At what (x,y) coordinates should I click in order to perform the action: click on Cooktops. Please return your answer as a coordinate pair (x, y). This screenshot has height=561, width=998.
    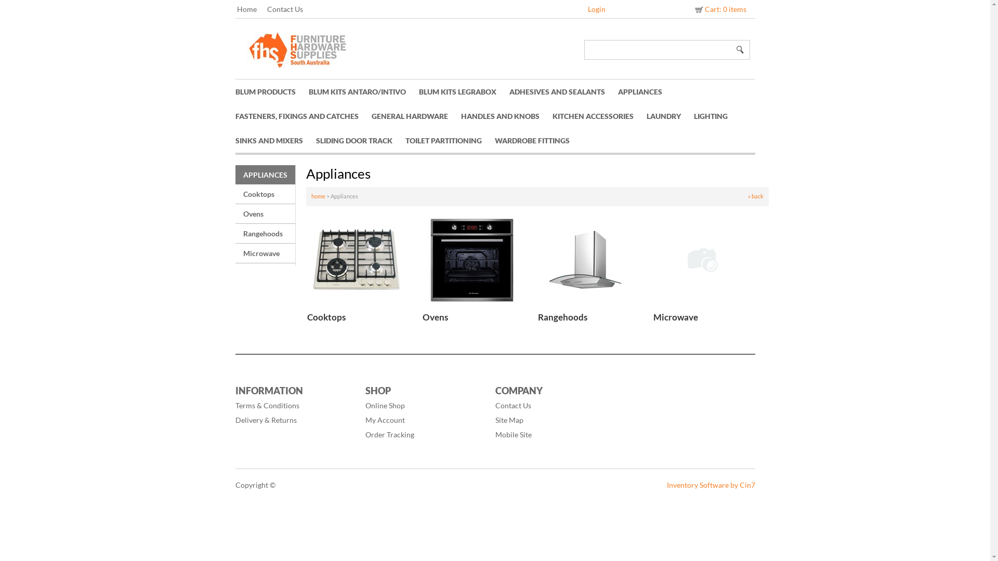
    Looking at the image, I should click on (326, 317).